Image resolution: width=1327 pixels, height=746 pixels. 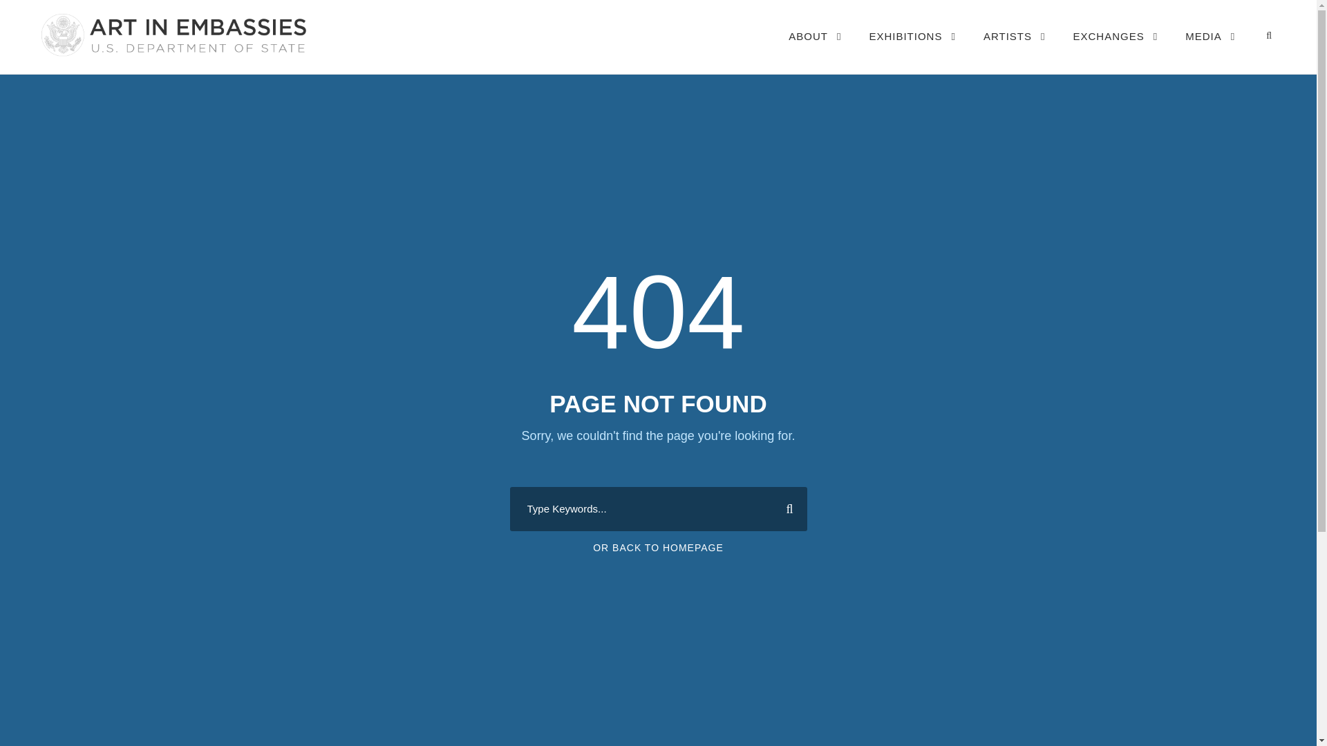 What do you see at coordinates (658, 548) in the screenshot?
I see `OR BACK TO HOMEPAGE` at bounding box center [658, 548].